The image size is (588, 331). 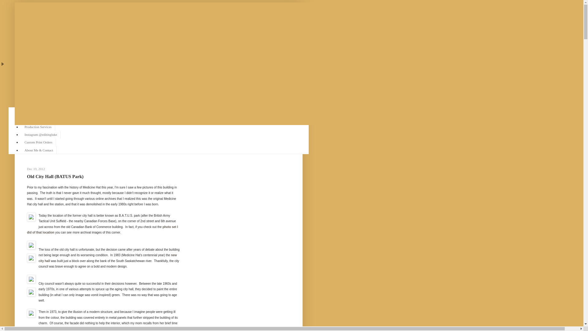 I want to click on photo set I did of that location, so click(x=102, y=230).